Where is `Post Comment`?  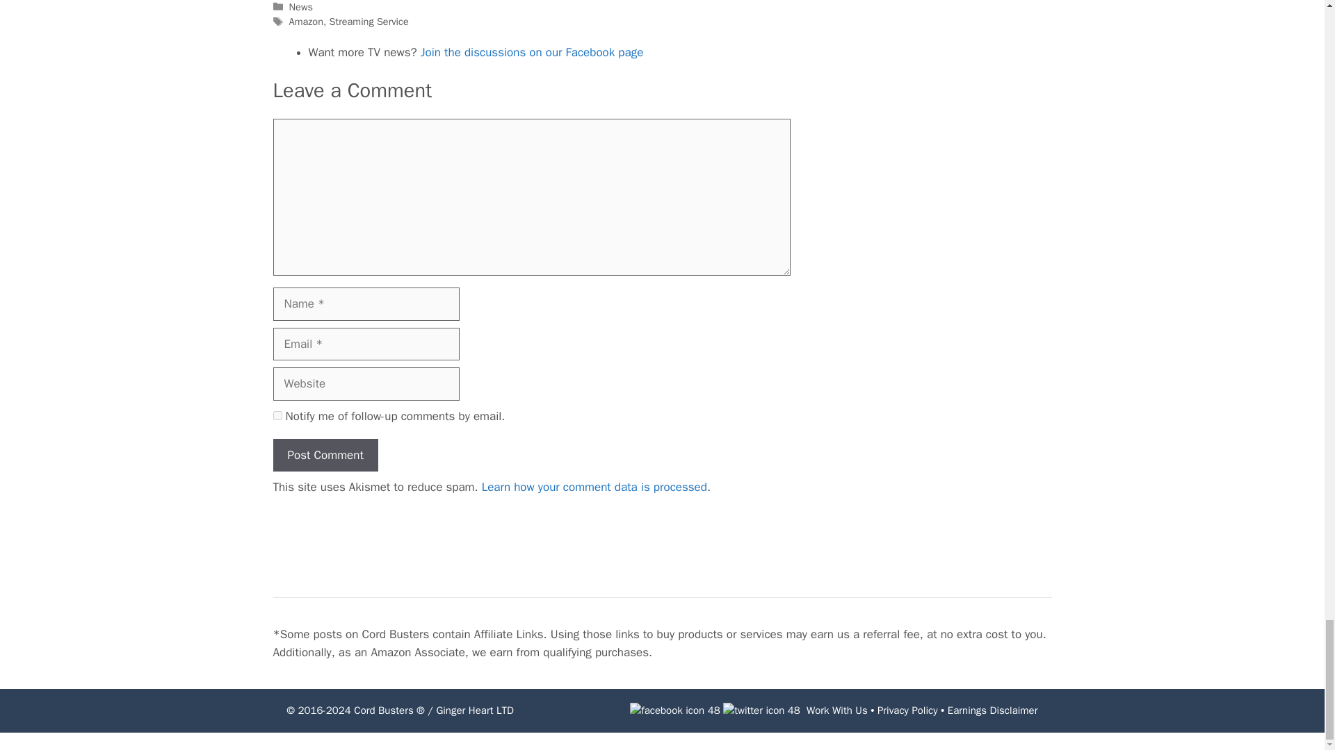 Post Comment is located at coordinates (325, 456).